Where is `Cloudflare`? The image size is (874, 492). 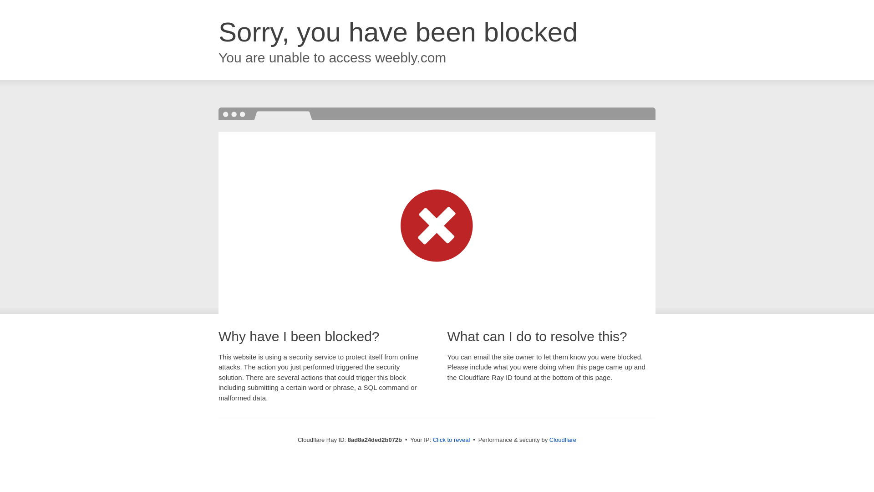
Cloudflare is located at coordinates (563, 440).